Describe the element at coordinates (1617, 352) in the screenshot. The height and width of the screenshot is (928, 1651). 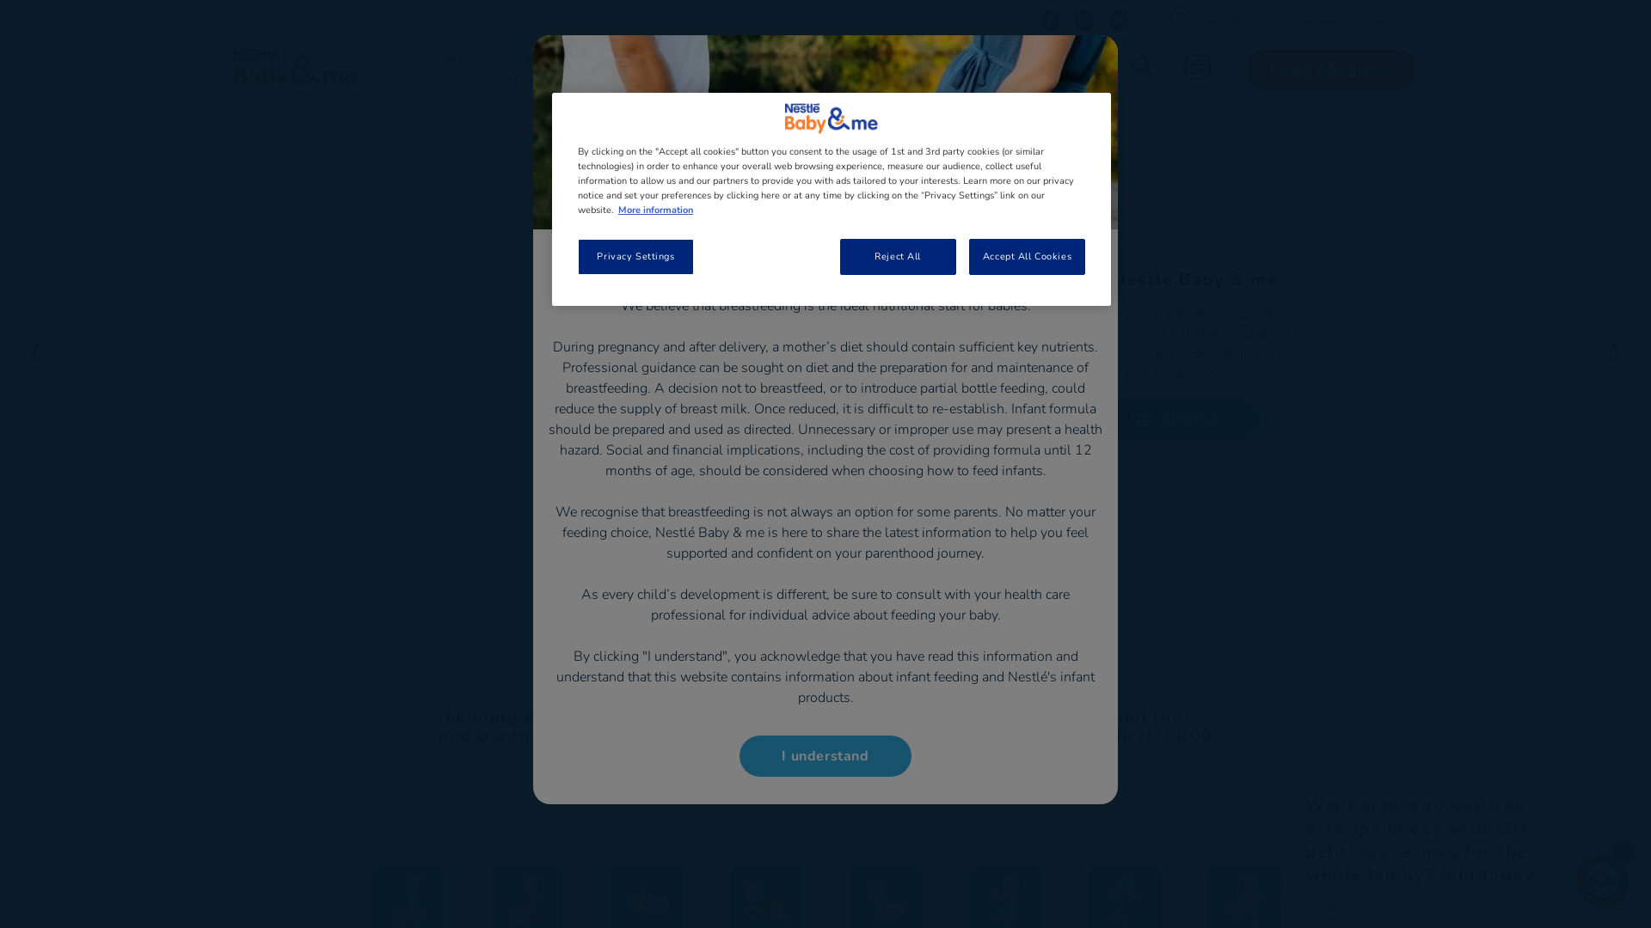
I see `Next` at that location.